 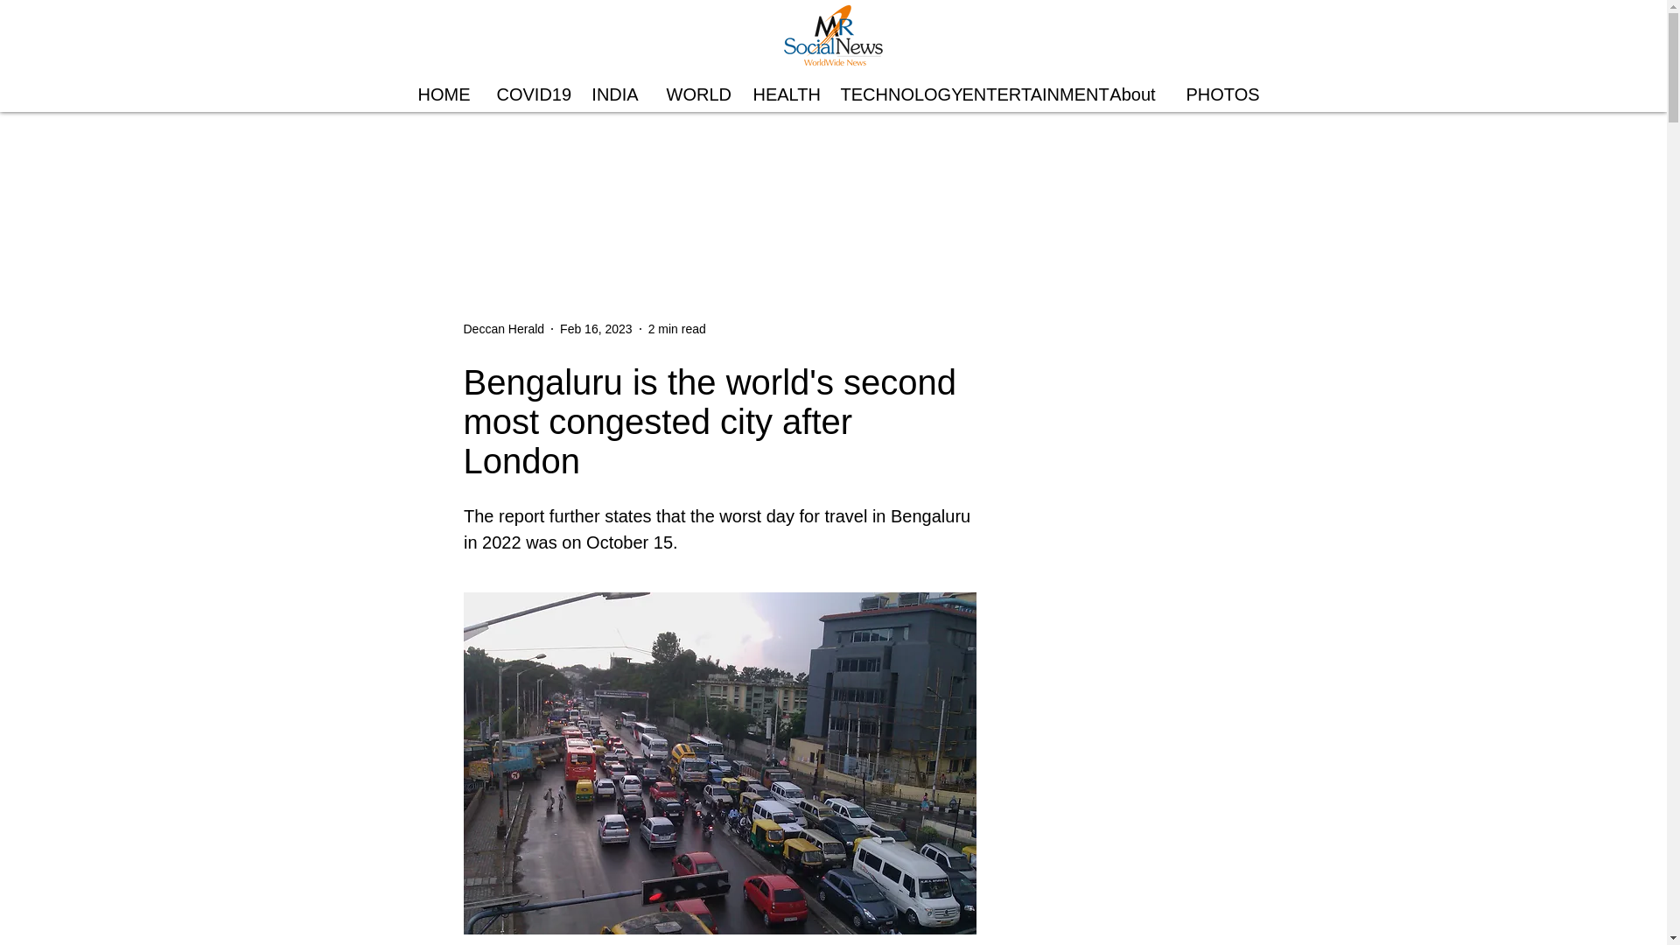 I want to click on HOME, so click(x=444, y=94).